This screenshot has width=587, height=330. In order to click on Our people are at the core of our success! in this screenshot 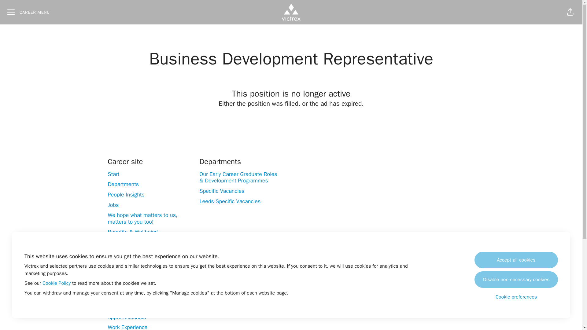, I will do `click(147, 256)`.